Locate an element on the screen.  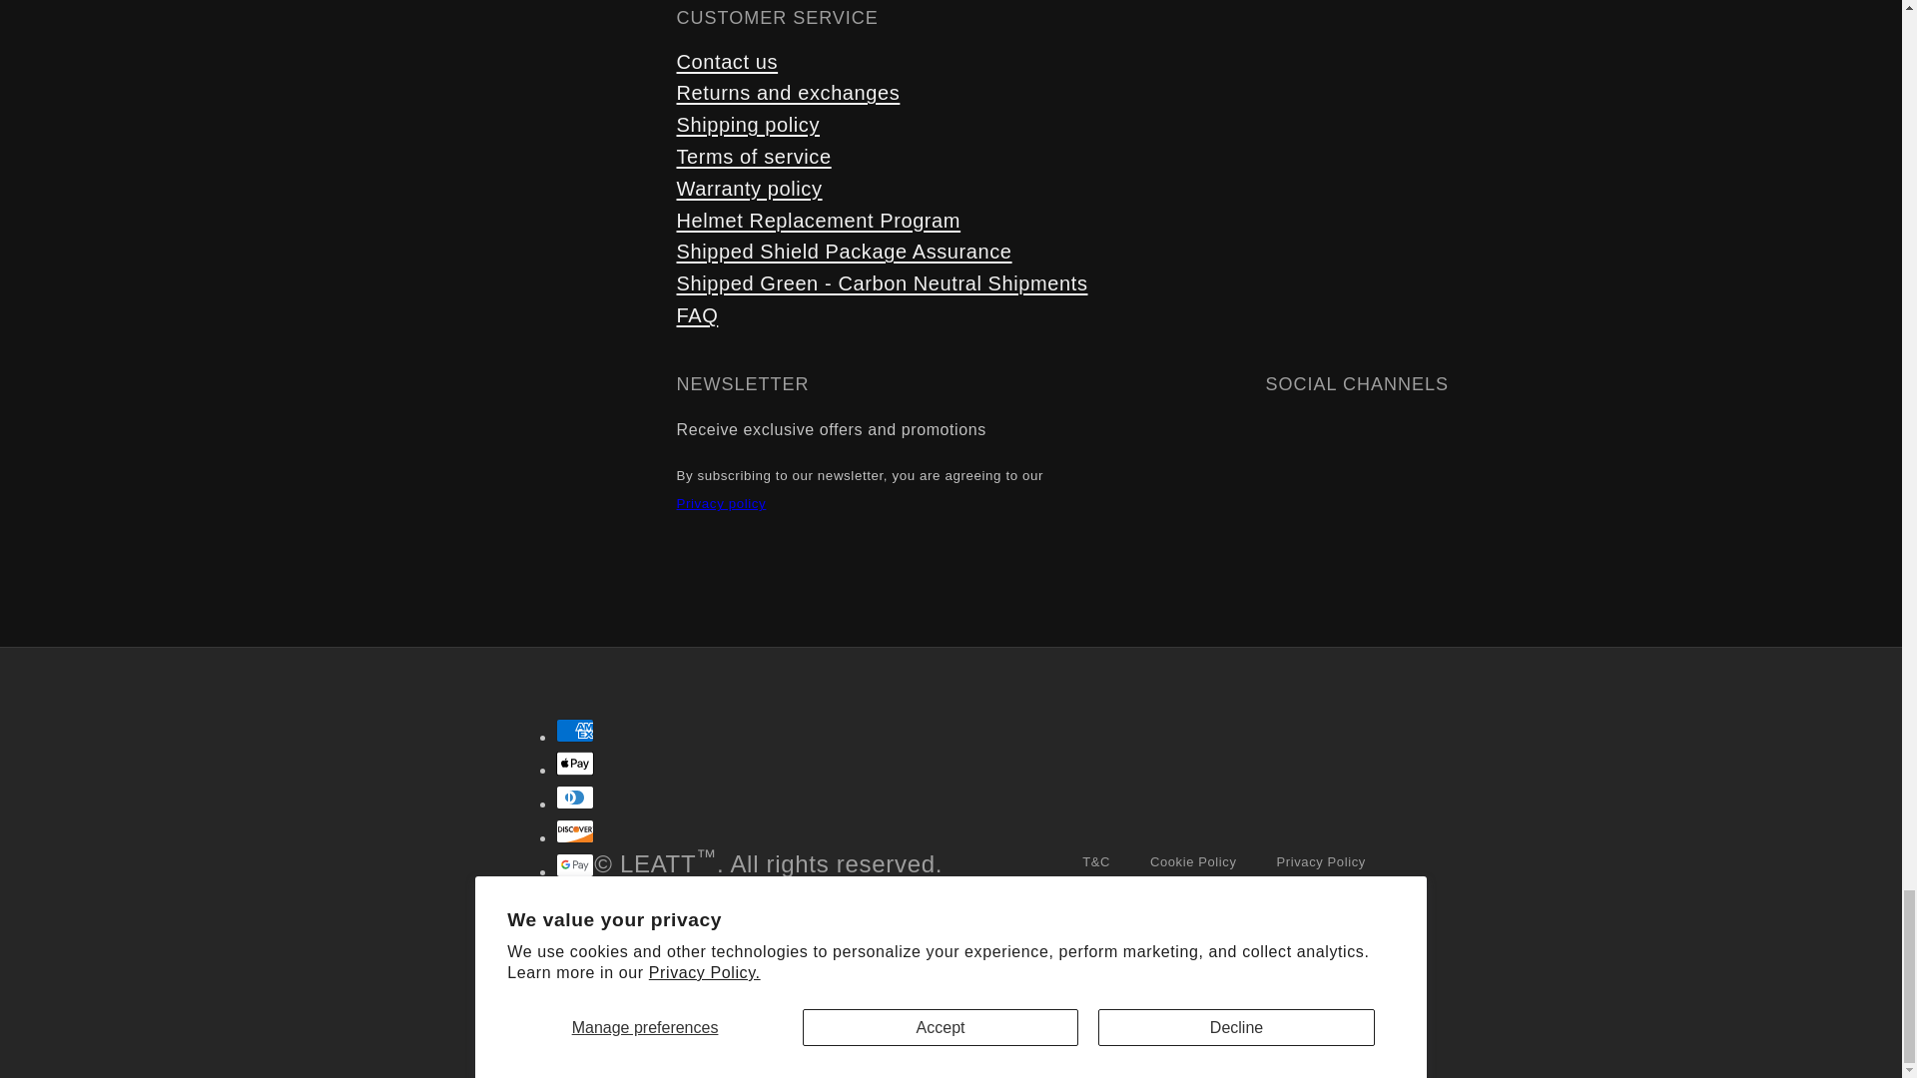
American Express is located at coordinates (575, 731).